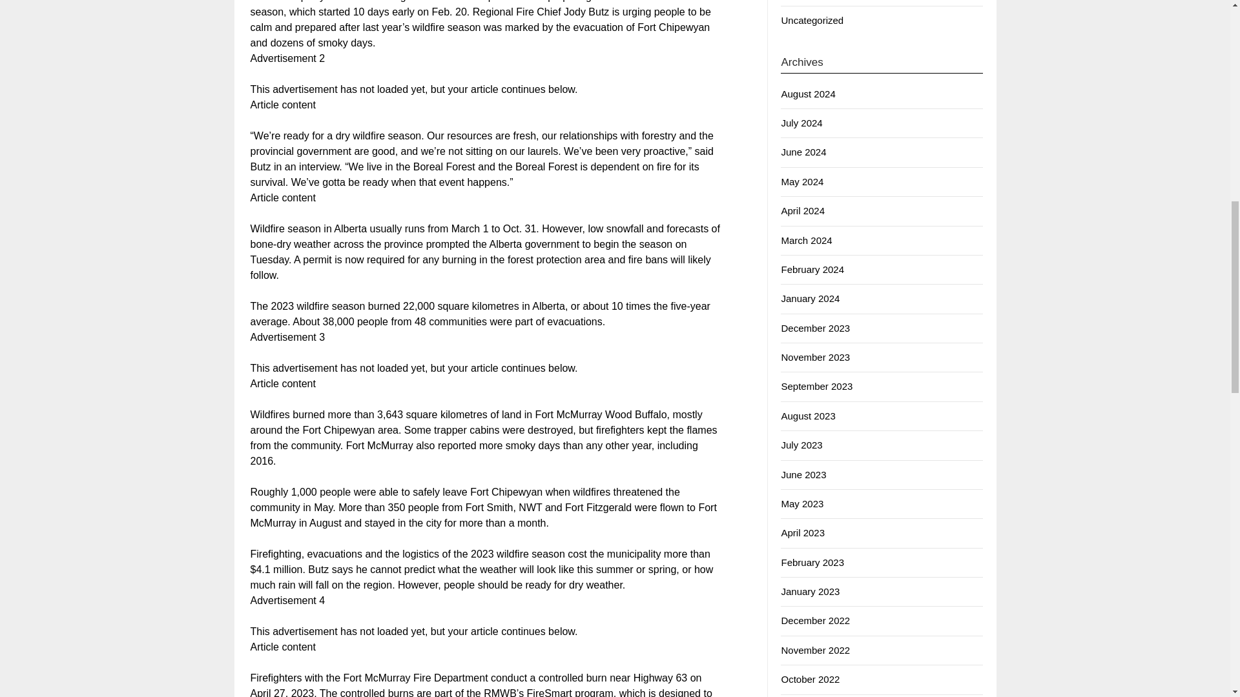 The height and width of the screenshot is (697, 1240). What do you see at coordinates (801, 123) in the screenshot?
I see `July 2024` at bounding box center [801, 123].